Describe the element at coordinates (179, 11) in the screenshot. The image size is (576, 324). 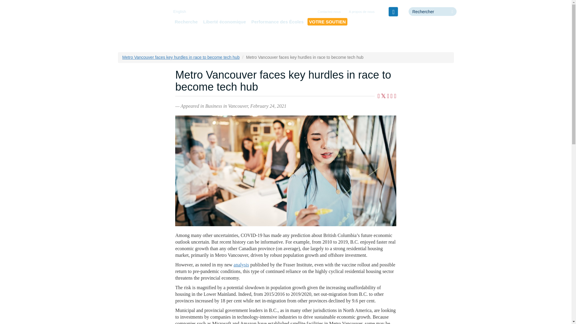
I see `English` at that location.